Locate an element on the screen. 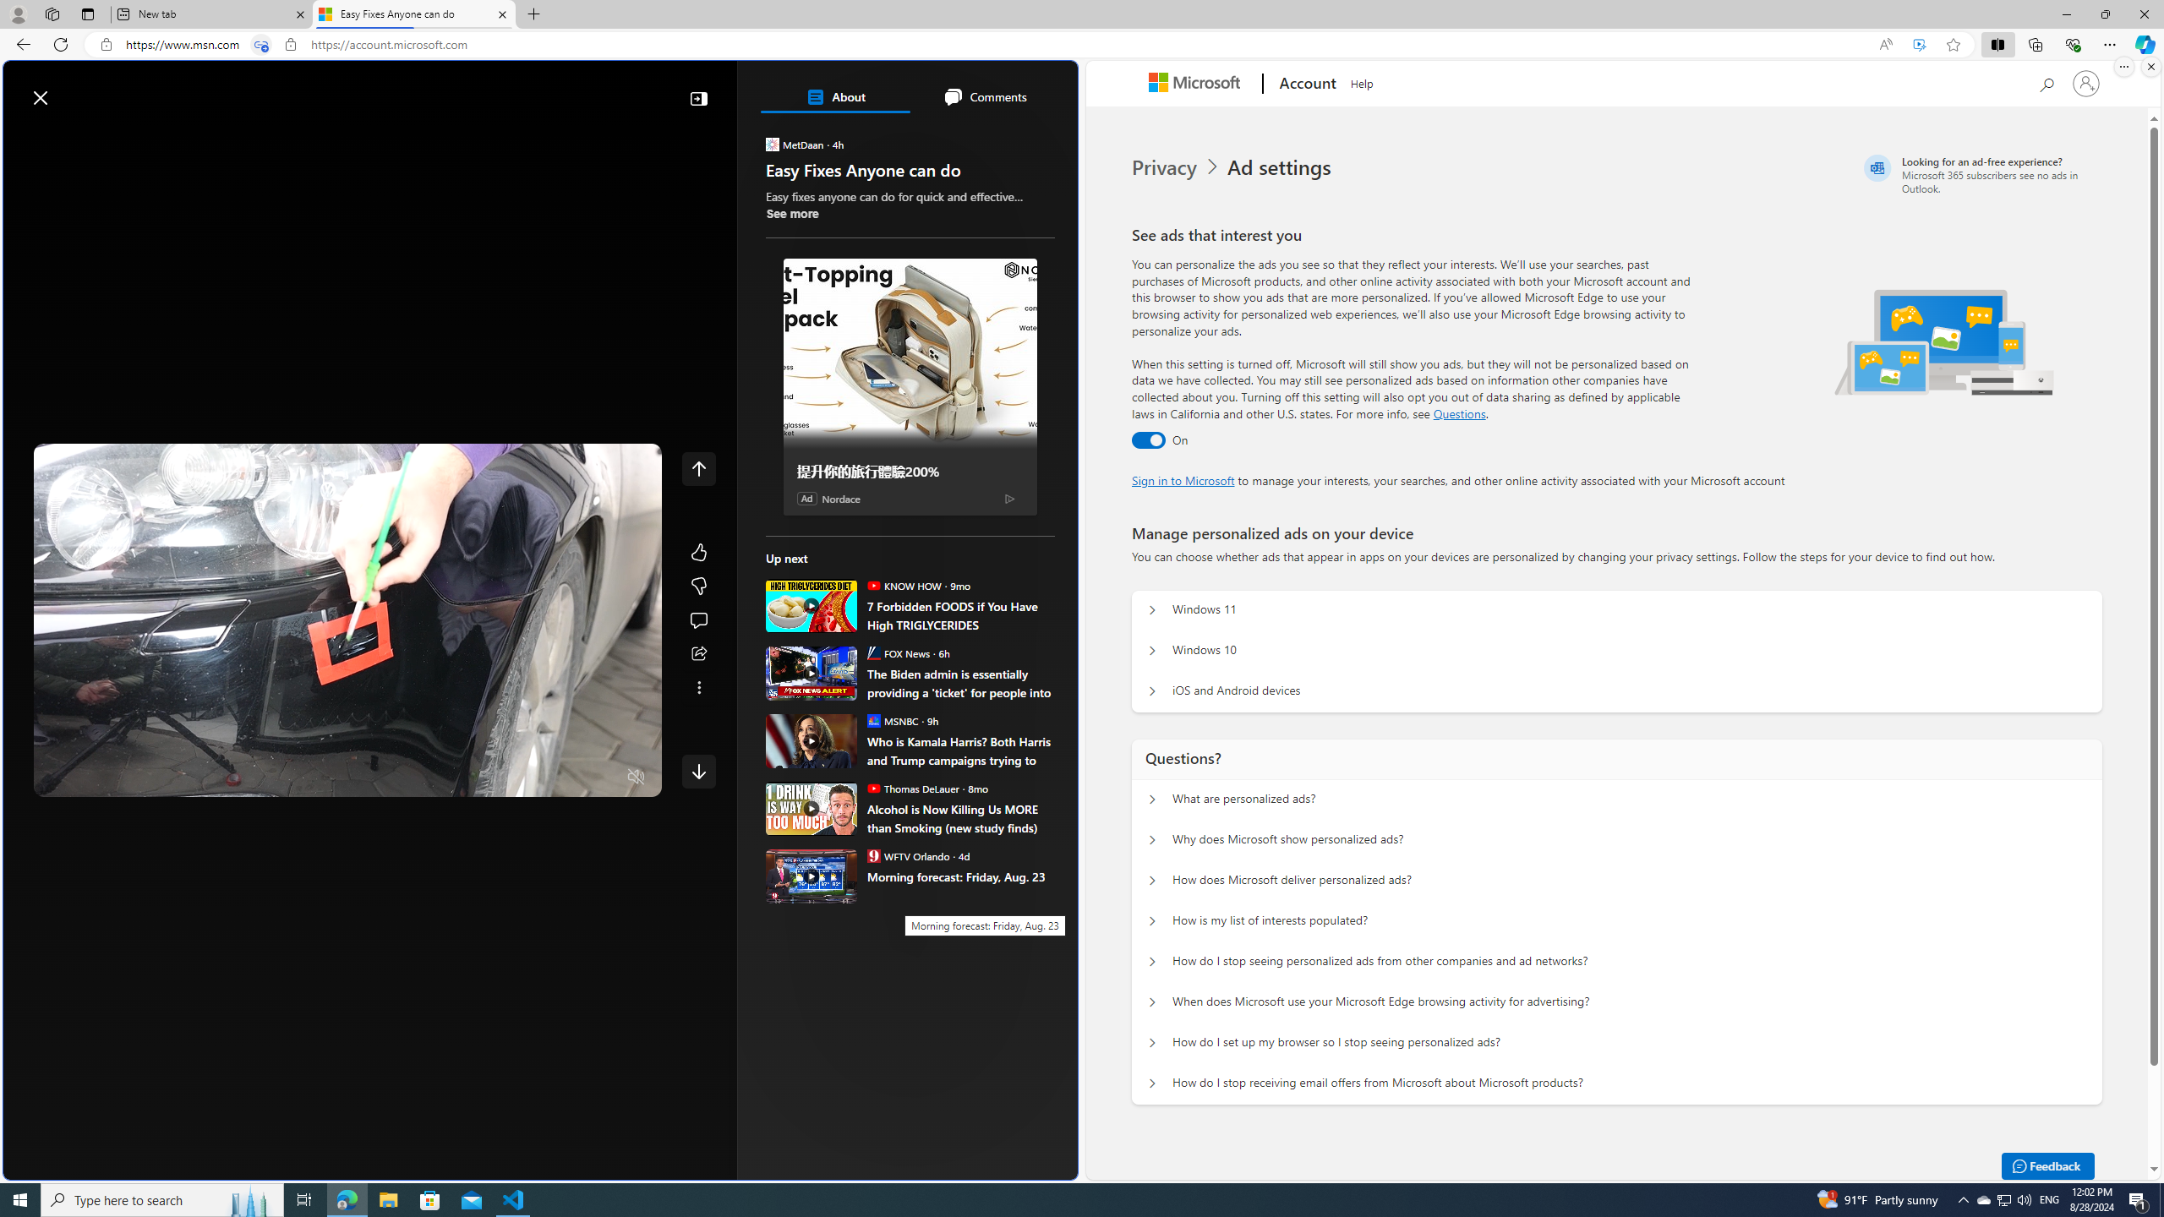 This screenshot has width=2164, height=1217. Like is located at coordinates (698, 552).